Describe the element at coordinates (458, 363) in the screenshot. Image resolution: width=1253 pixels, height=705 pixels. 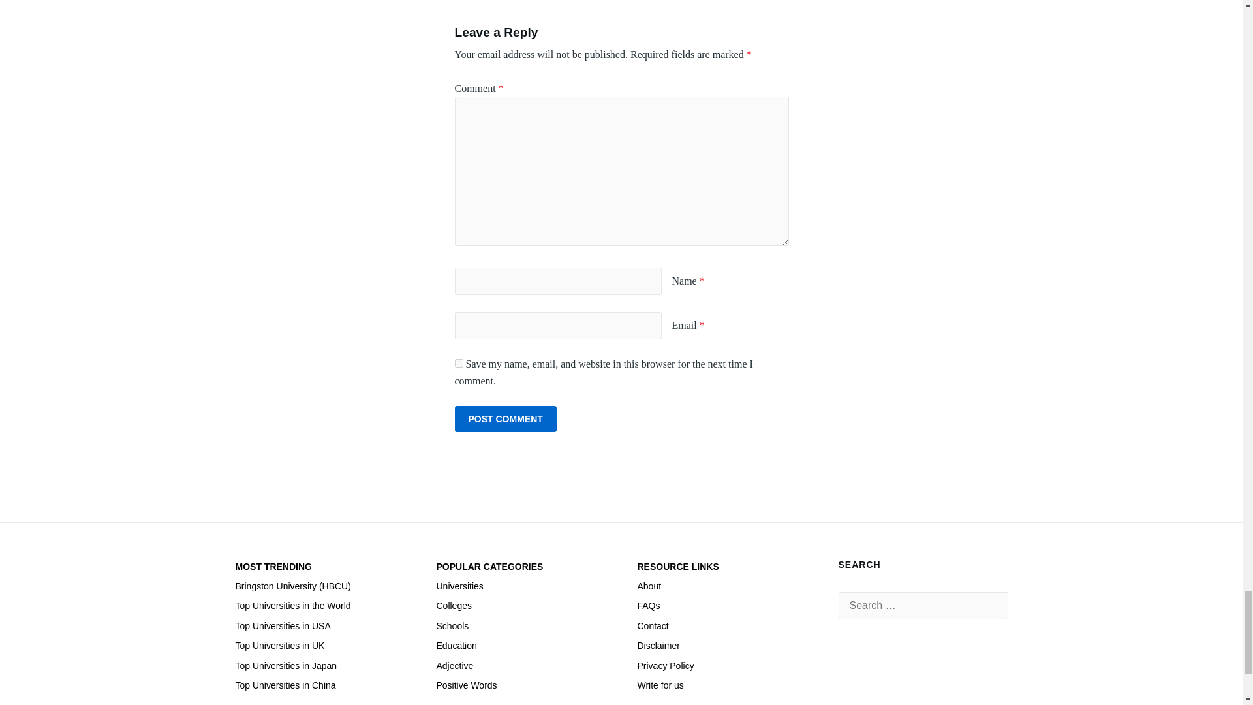
I see `yes` at that location.